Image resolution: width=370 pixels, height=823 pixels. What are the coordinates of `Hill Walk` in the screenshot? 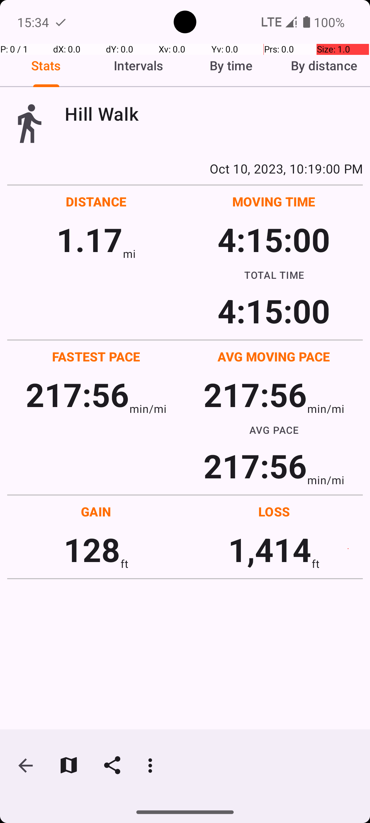 It's located at (214, 114).